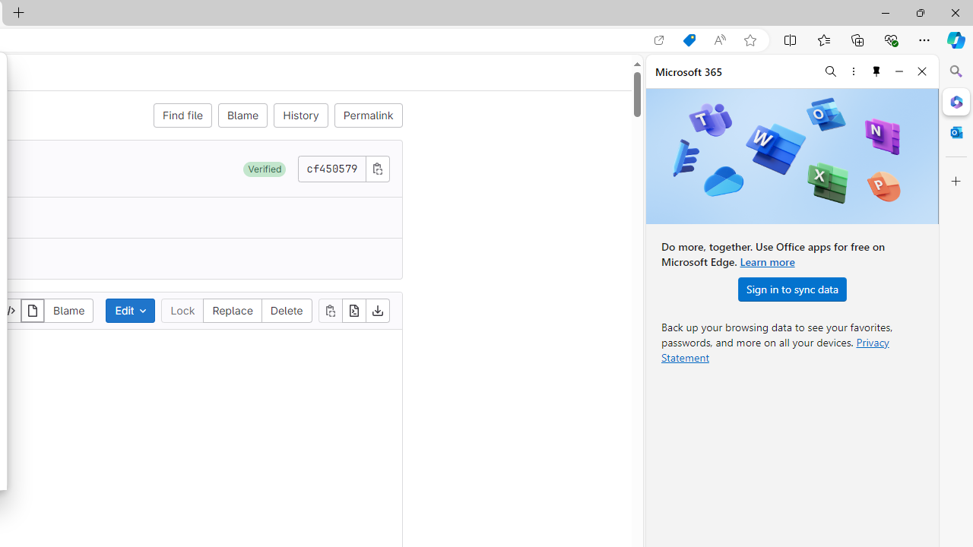  I want to click on Replace, so click(233, 310).